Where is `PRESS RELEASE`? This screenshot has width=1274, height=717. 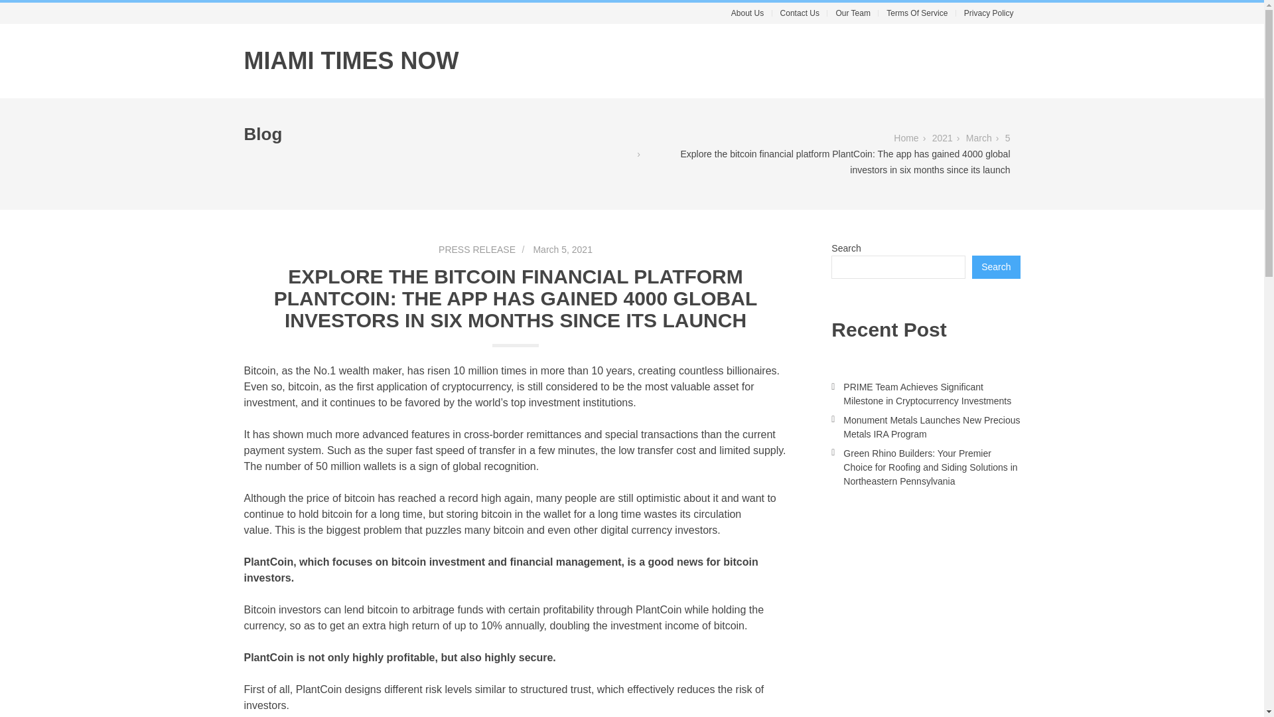
PRESS RELEASE is located at coordinates (476, 250).